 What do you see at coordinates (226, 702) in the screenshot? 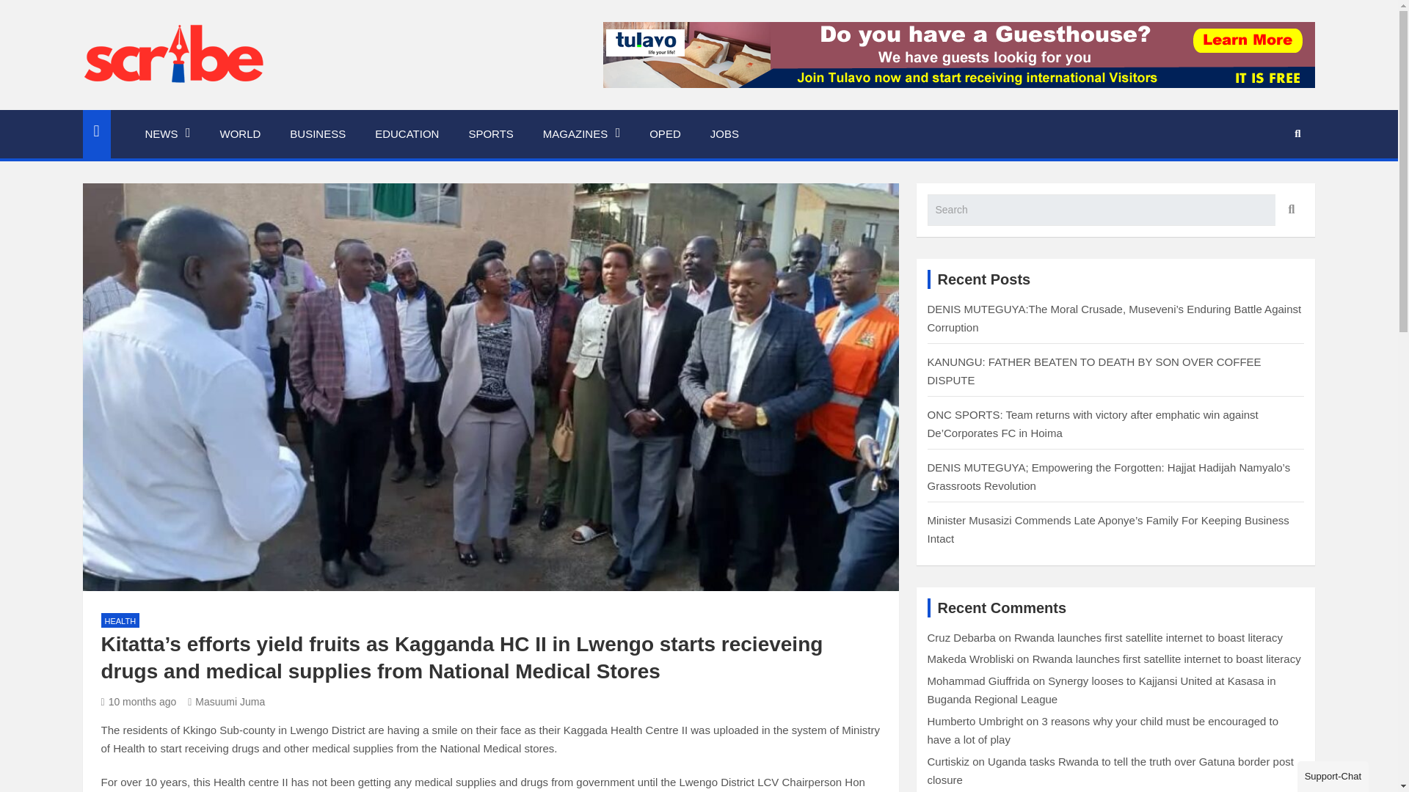
I see `Masuumi Juma` at bounding box center [226, 702].